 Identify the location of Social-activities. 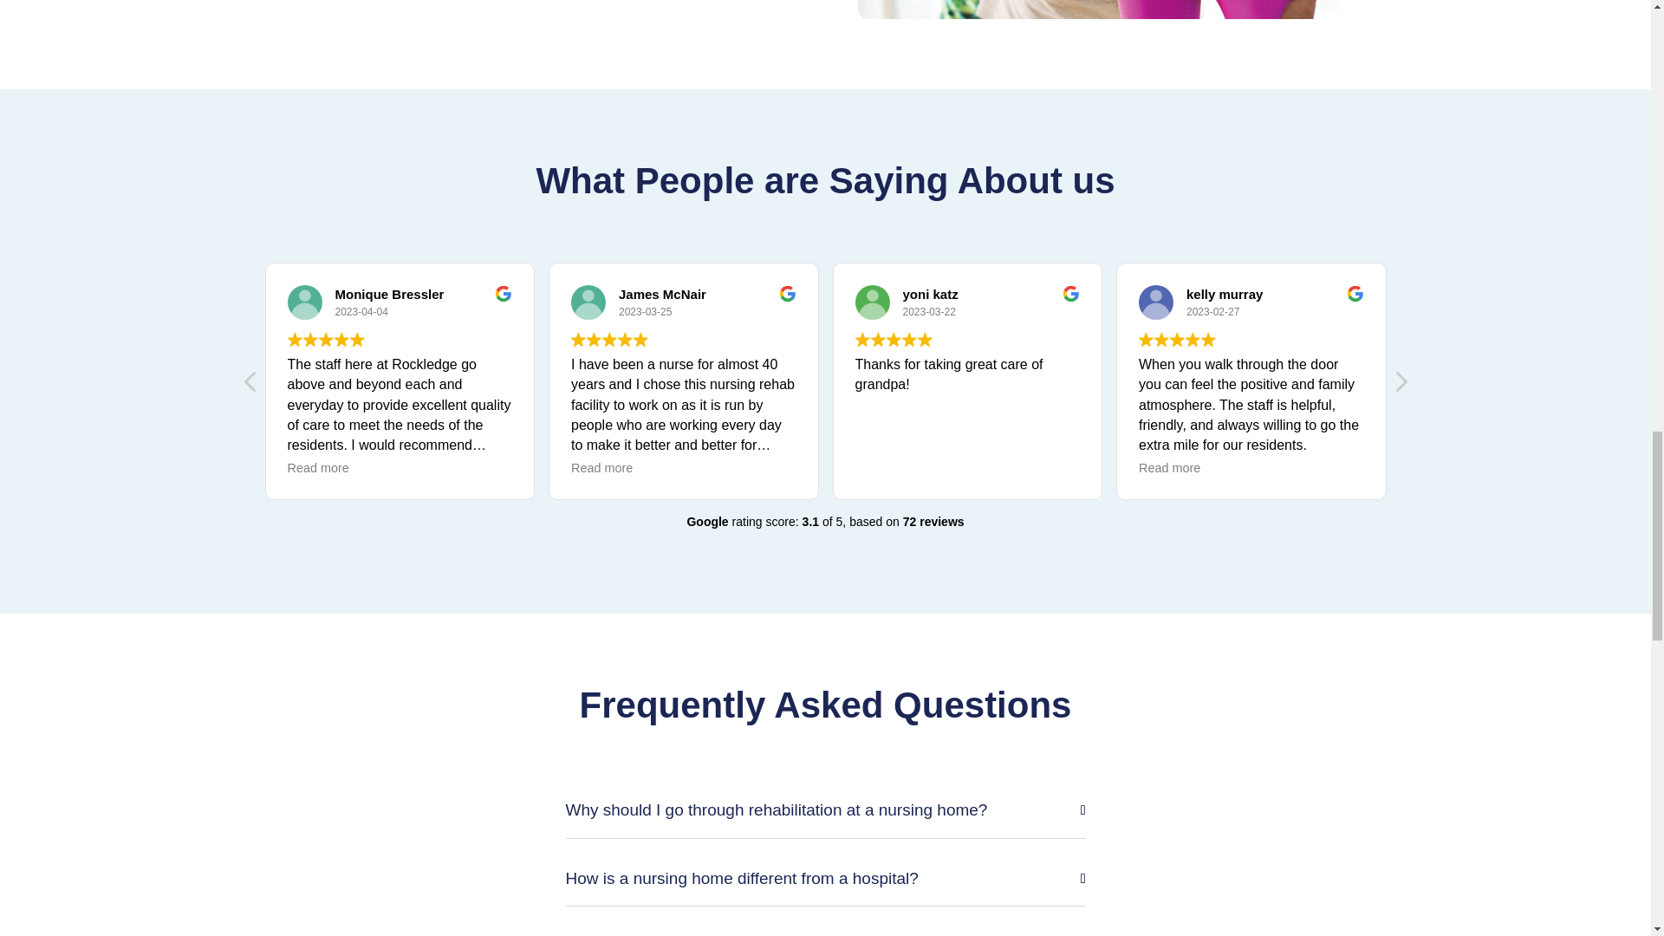
(1114, 9).